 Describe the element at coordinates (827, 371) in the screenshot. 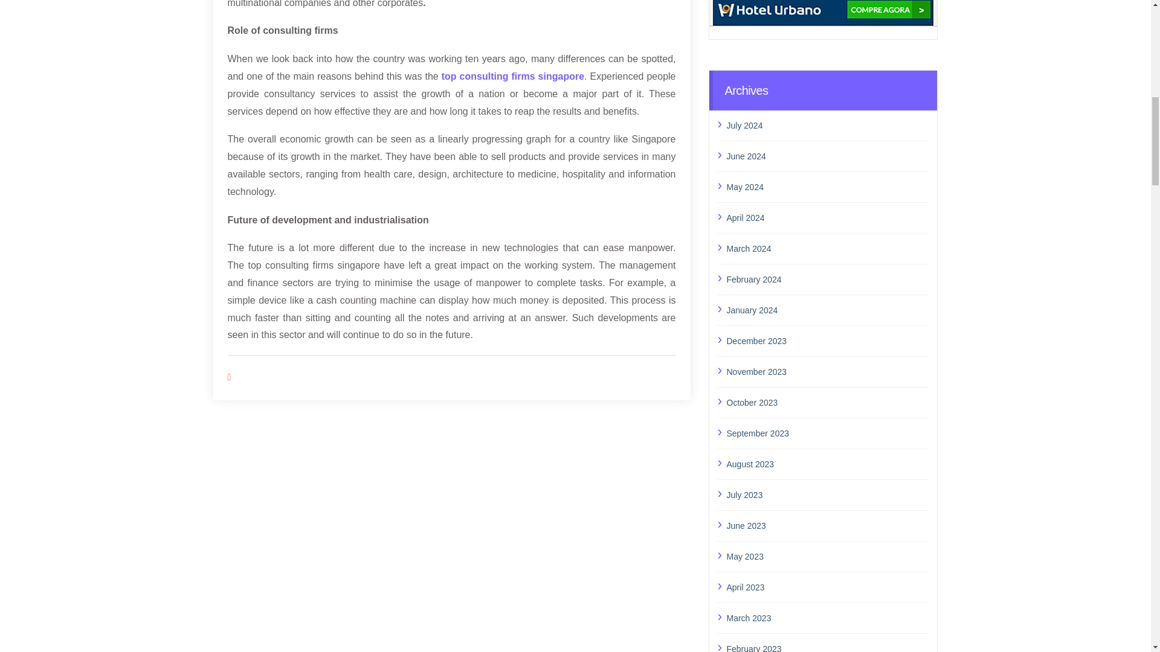

I see `November 2023` at that location.